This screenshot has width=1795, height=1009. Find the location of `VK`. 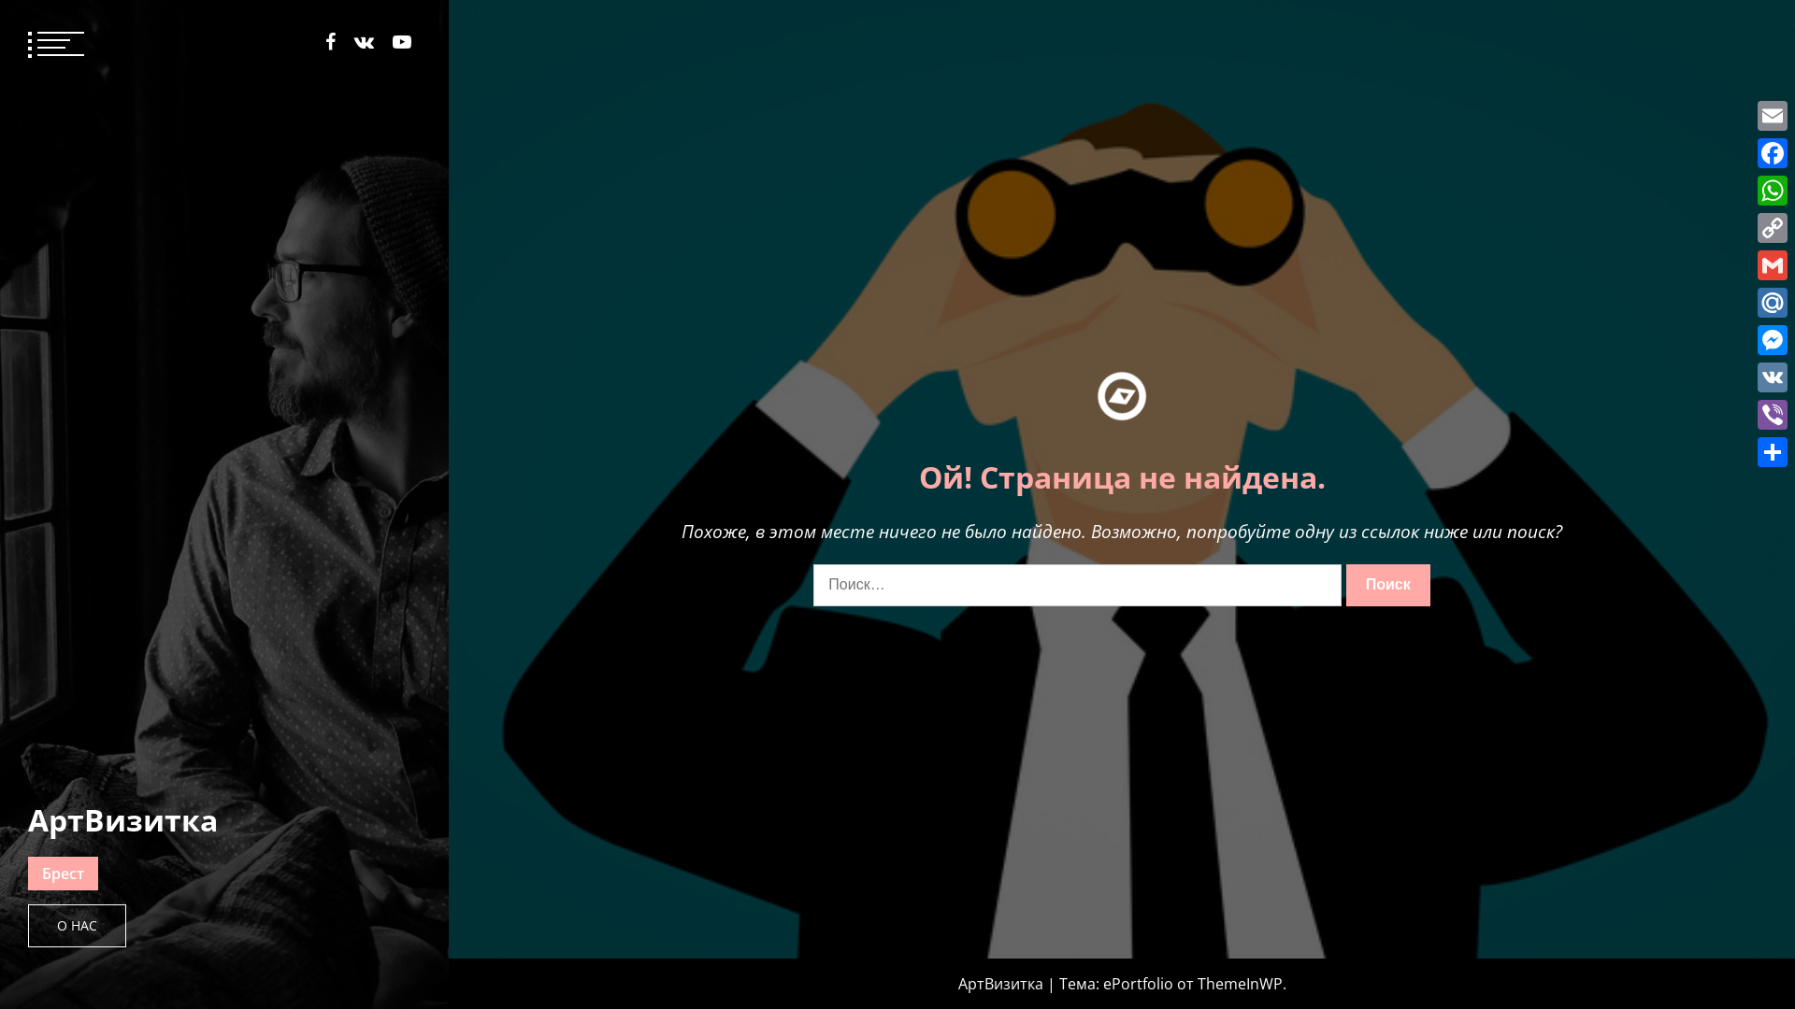

VK is located at coordinates (1773, 377).